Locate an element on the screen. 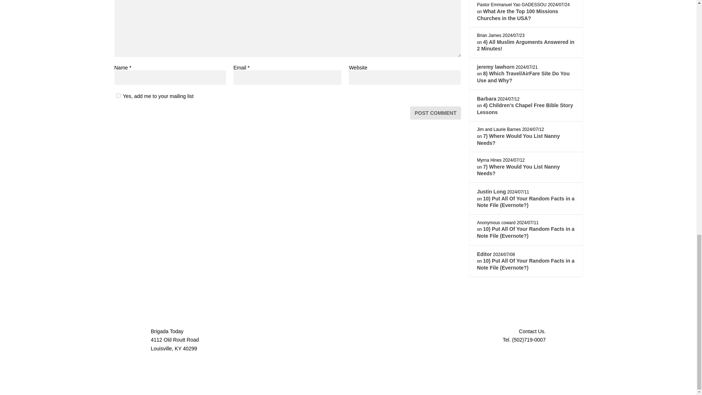 The height and width of the screenshot is (395, 702). Post Comment is located at coordinates (435, 113).